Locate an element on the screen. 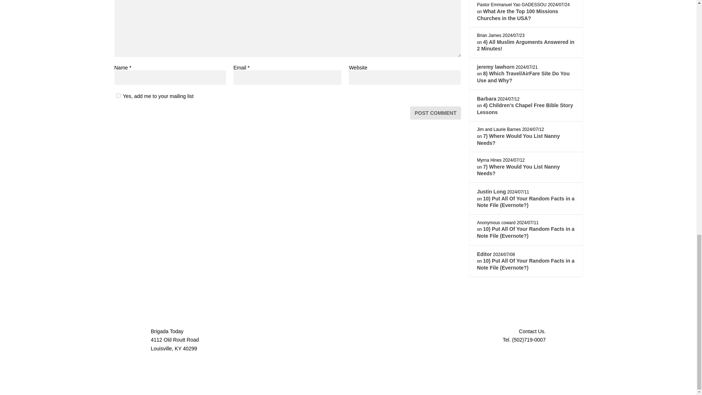 The height and width of the screenshot is (395, 702). Post Comment is located at coordinates (435, 113).